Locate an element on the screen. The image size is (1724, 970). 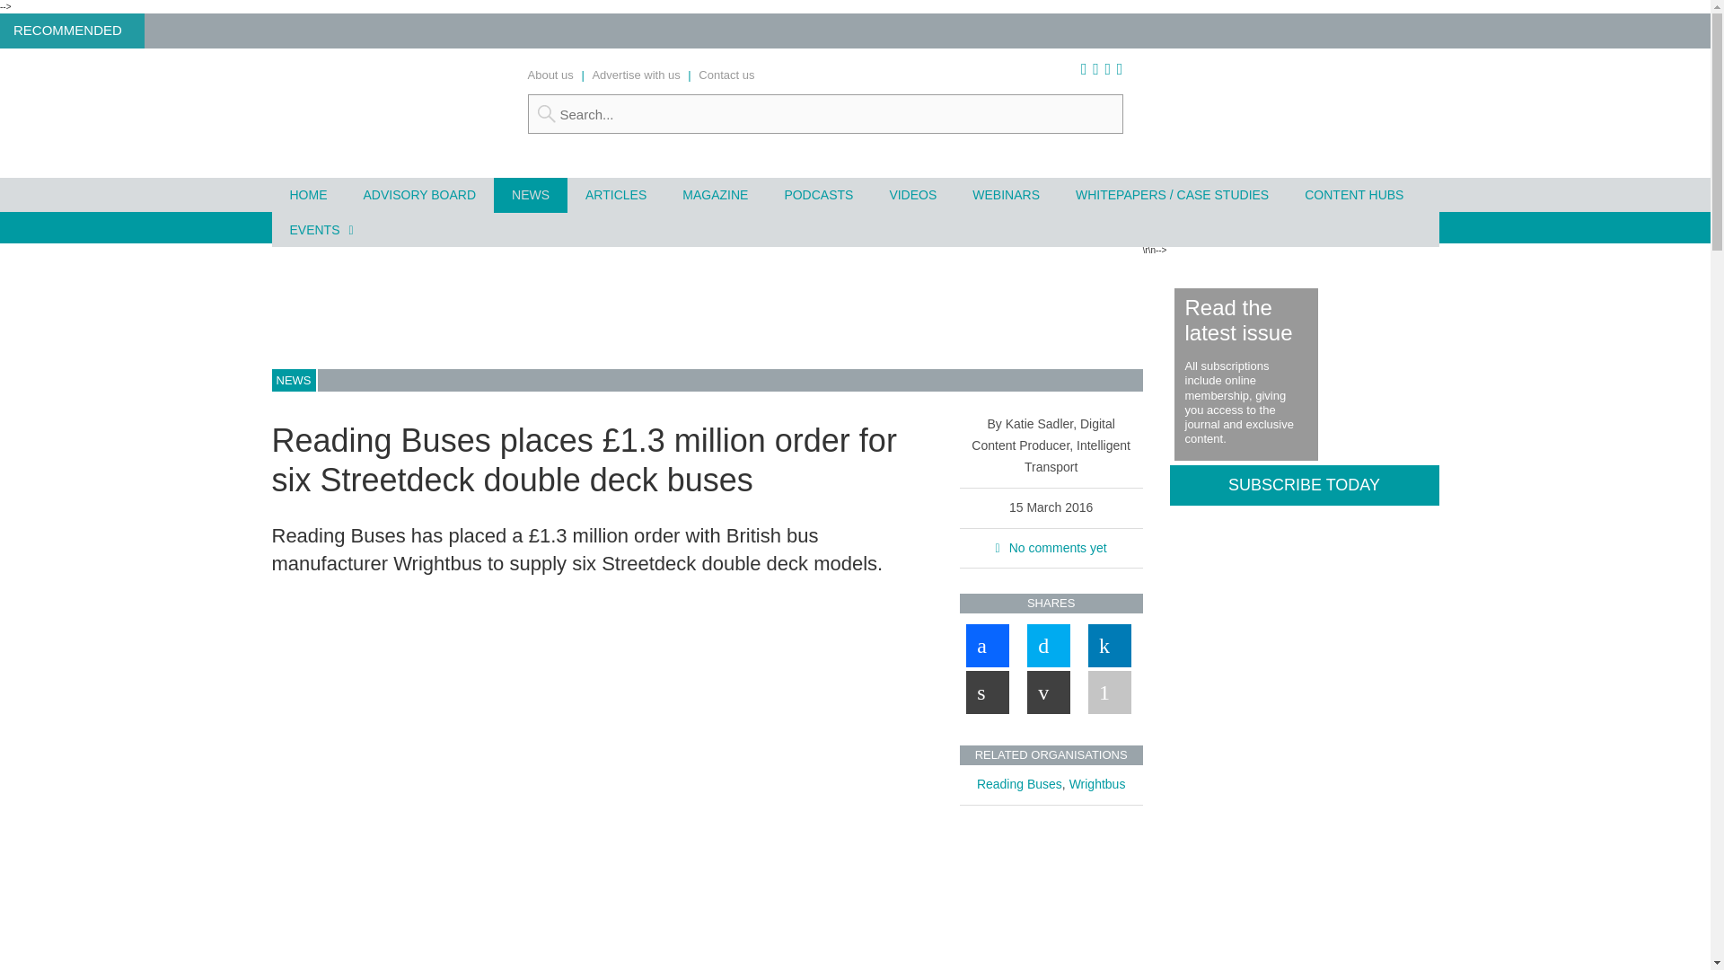
VIDEOS is located at coordinates (912, 194).